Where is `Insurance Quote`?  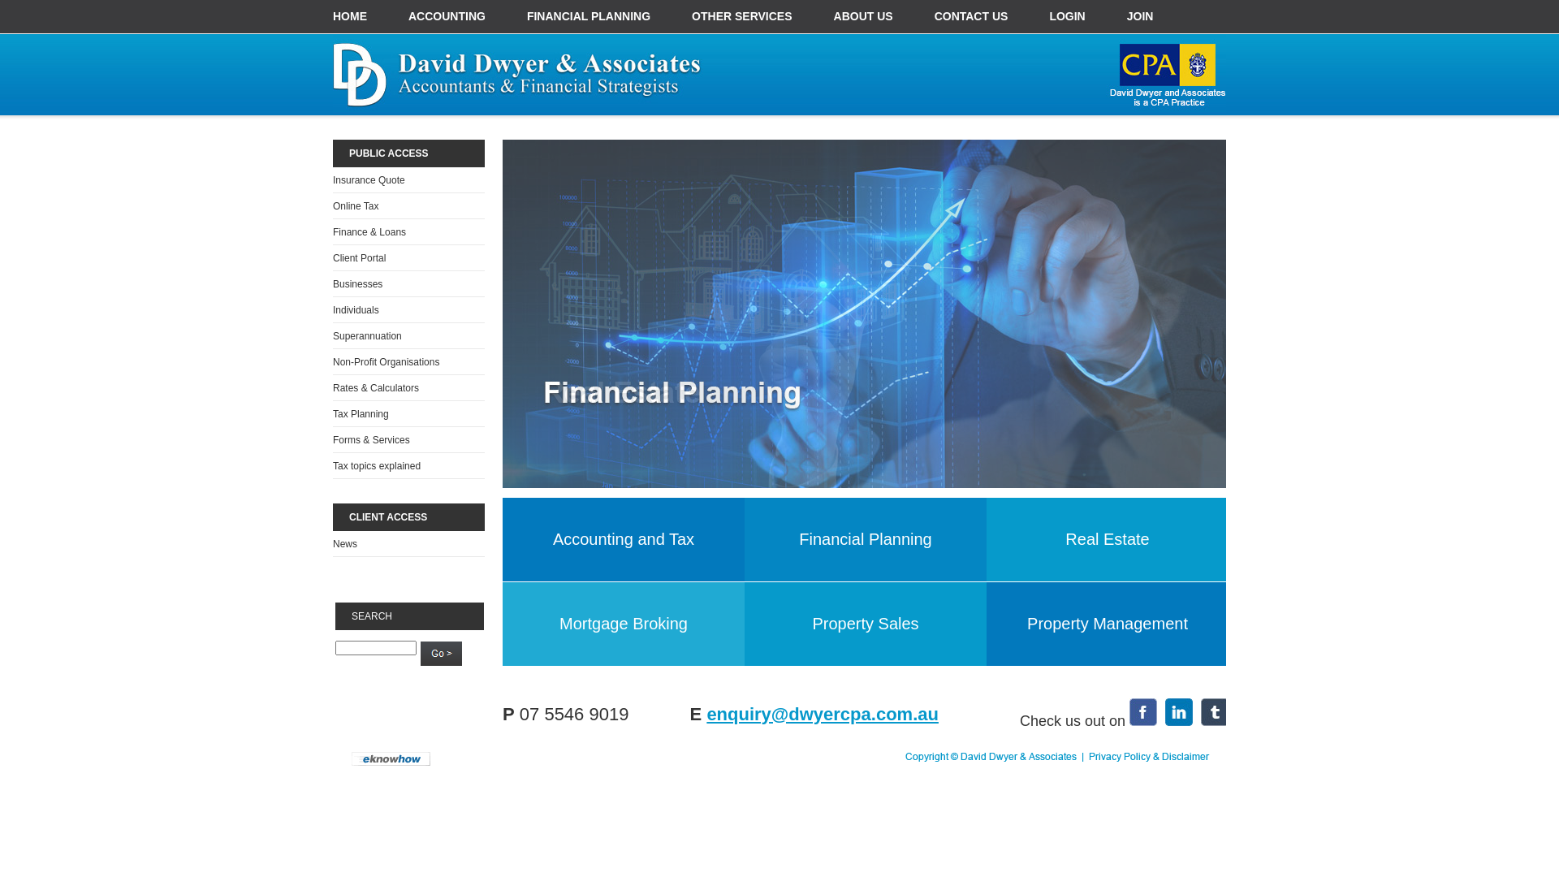
Insurance Quote is located at coordinates (369, 180).